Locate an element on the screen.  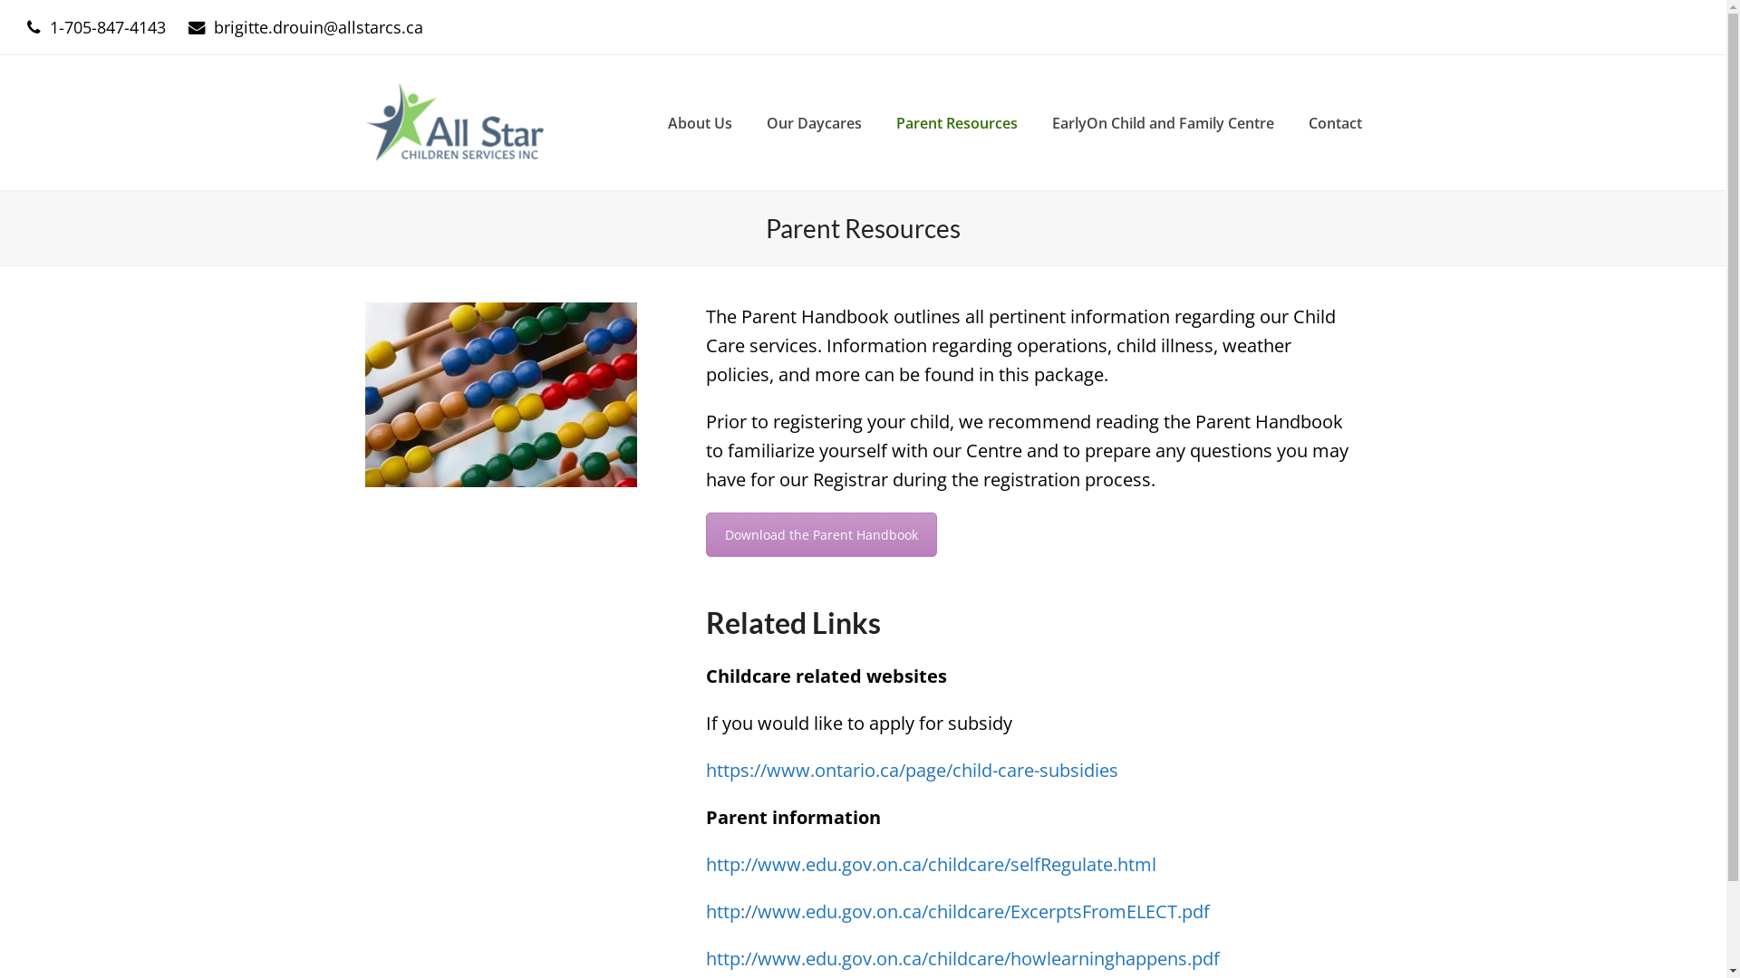
Download the Parent Handbook is located at coordinates (821, 534).